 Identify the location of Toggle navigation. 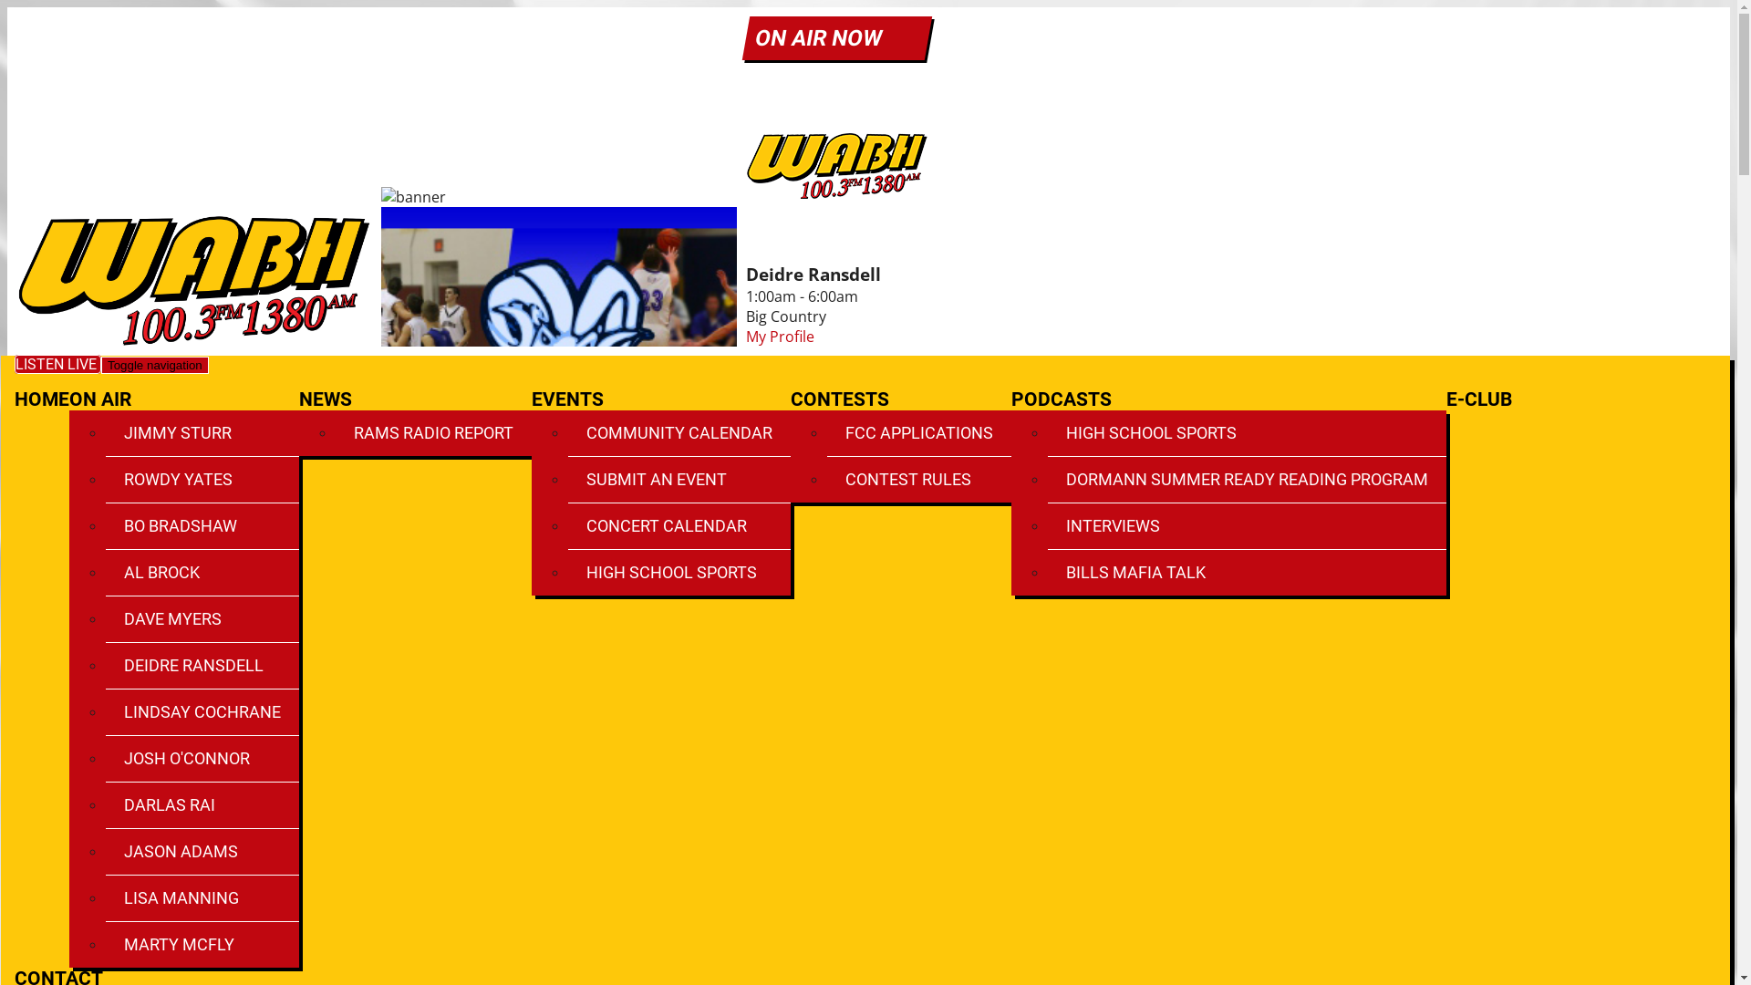
(155, 365).